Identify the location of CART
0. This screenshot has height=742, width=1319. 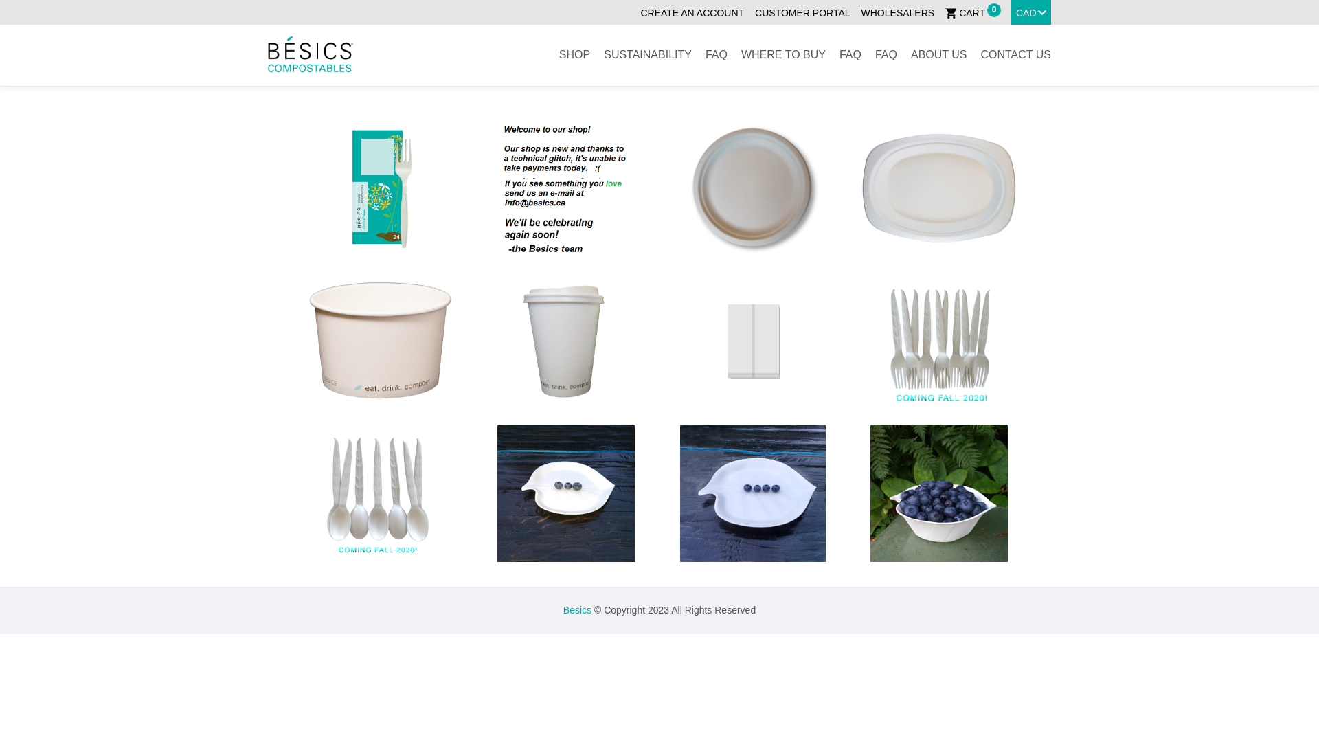
(965, 13).